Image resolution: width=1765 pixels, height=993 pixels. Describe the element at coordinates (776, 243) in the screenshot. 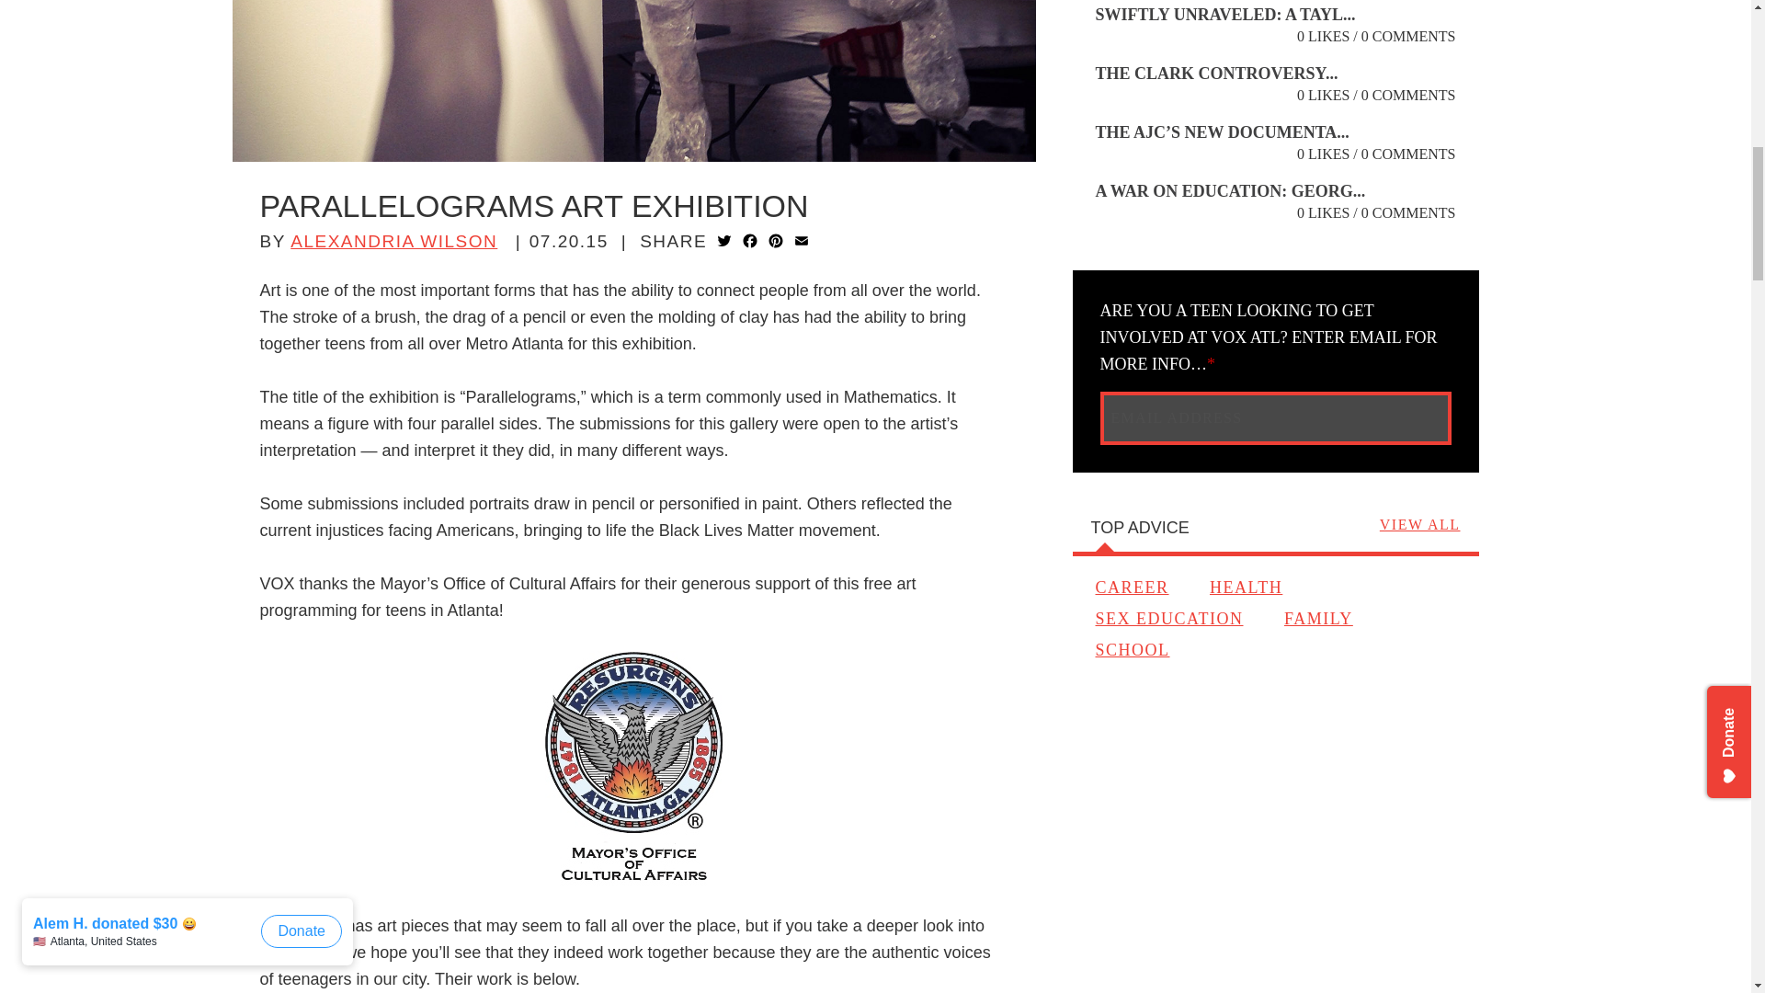

I see `Pinterest` at that location.